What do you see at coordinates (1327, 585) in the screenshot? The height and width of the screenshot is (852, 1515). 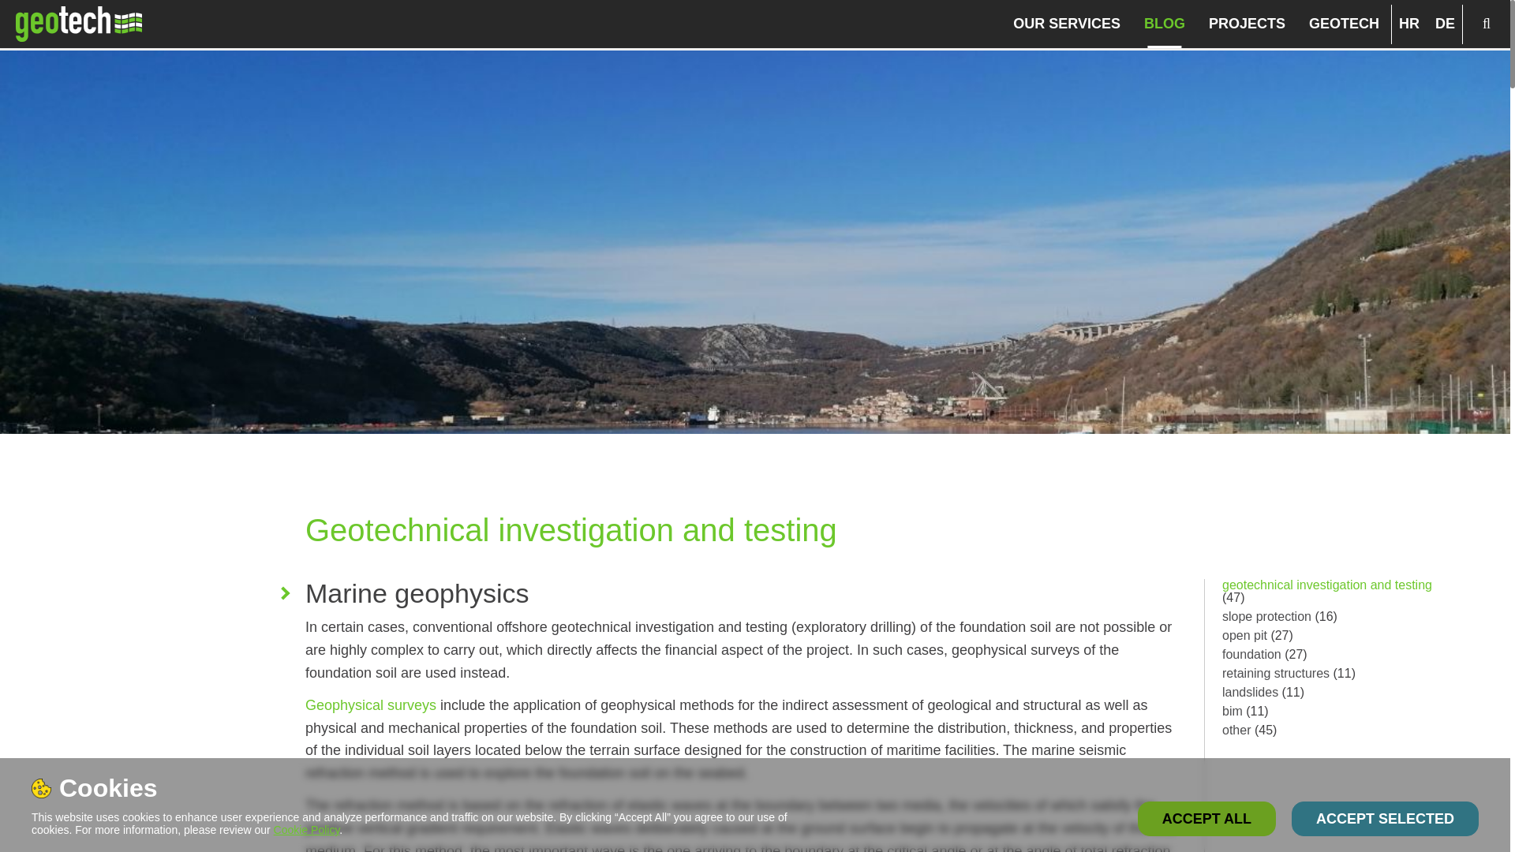 I see `geotechnical investigation and testing` at bounding box center [1327, 585].